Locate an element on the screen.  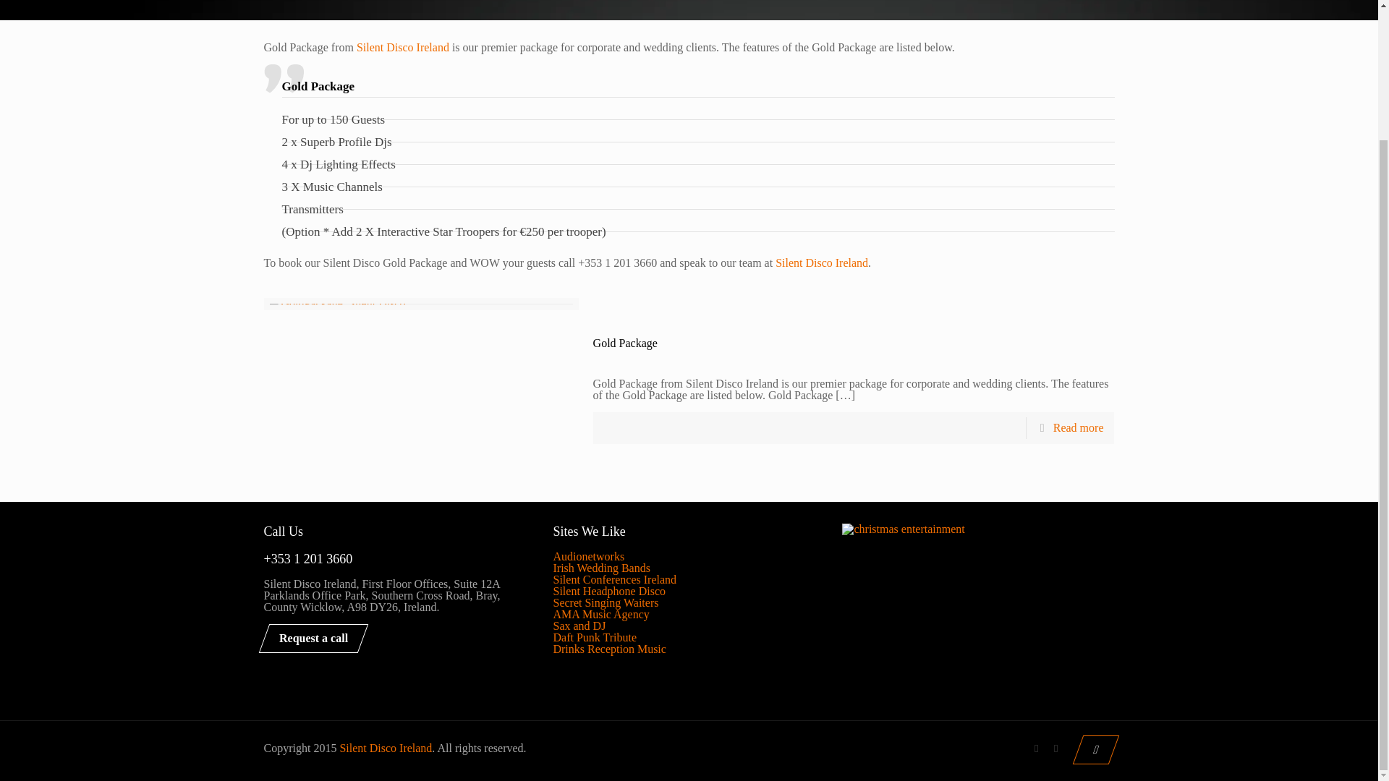
Irish Wedding Bands is located at coordinates (601, 567).